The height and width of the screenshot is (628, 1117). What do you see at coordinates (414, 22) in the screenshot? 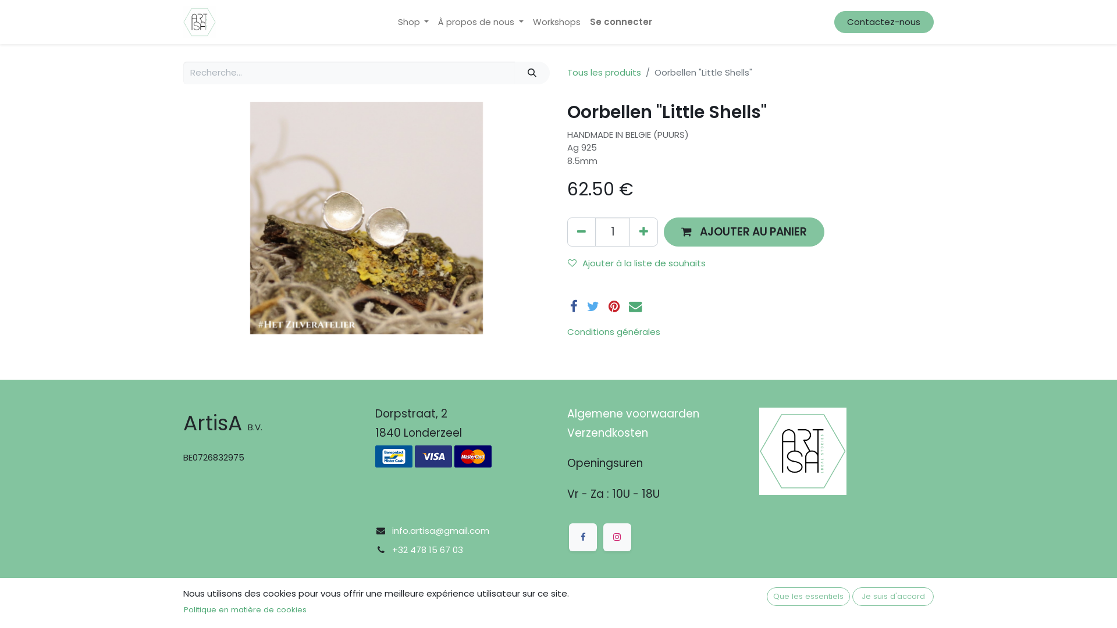
I see `Shop` at bounding box center [414, 22].